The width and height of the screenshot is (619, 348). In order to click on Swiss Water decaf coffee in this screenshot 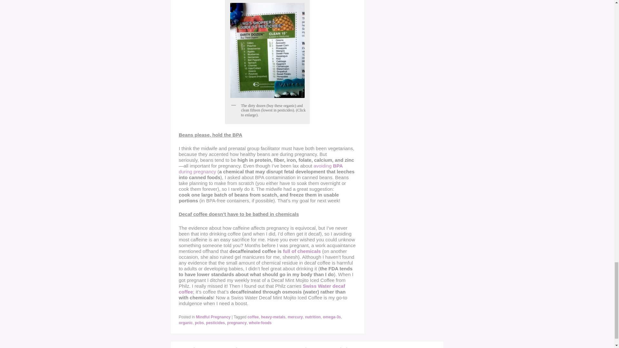, I will do `click(262, 289)`.